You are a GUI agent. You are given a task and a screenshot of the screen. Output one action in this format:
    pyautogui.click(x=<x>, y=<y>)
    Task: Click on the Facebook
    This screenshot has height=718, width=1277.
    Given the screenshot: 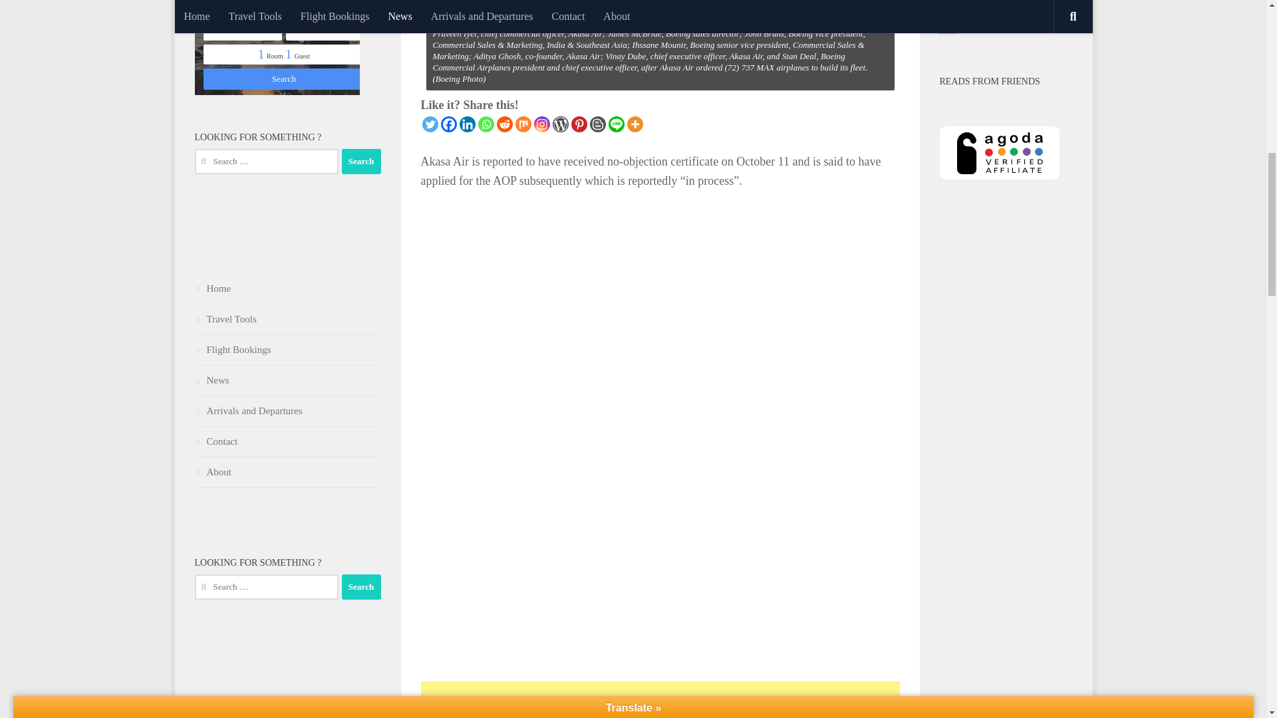 What is the action you would take?
    pyautogui.click(x=448, y=124)
    